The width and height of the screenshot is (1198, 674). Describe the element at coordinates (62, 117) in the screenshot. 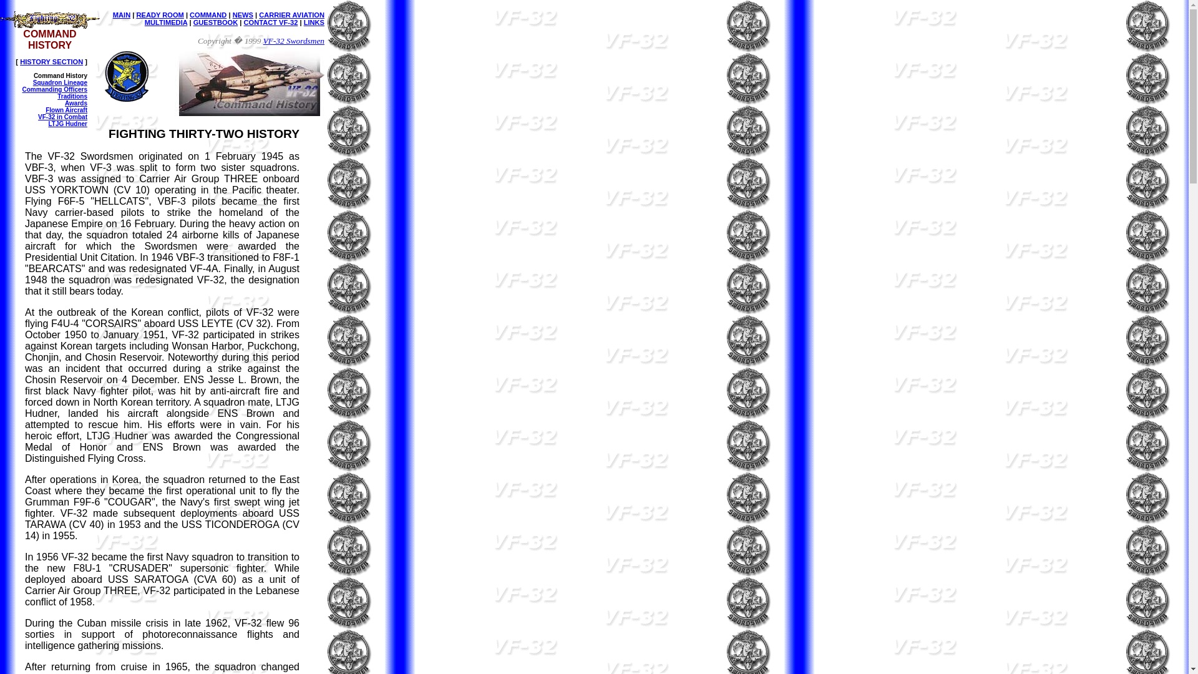

I see `VF-32 in Combat` at that location.